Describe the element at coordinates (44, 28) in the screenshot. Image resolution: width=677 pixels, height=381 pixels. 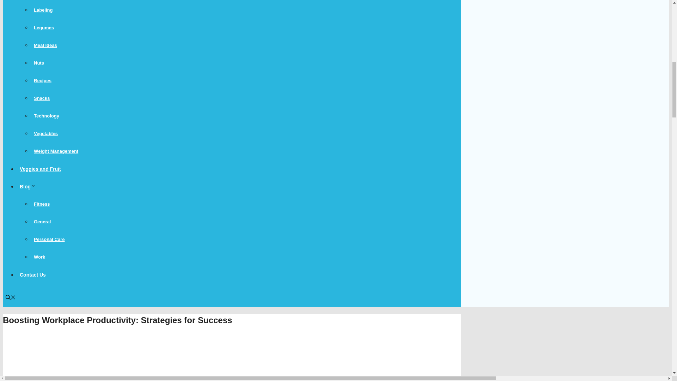
I see `Legumes` at that location.